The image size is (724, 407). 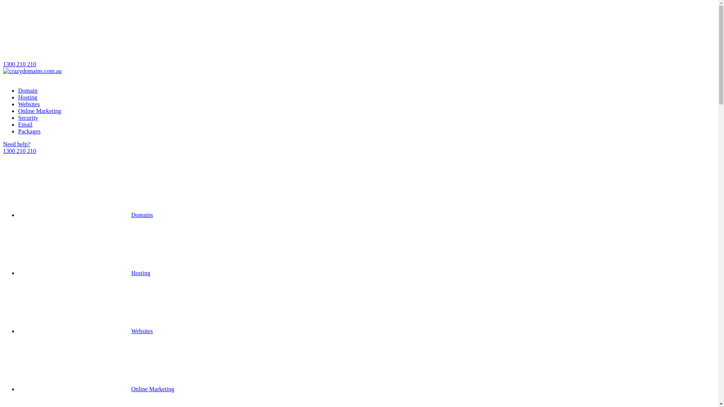 What do you see at coordinates (359, 35) in the screenshot?
I see `1300 210 210` at bounding box center [359, 35].